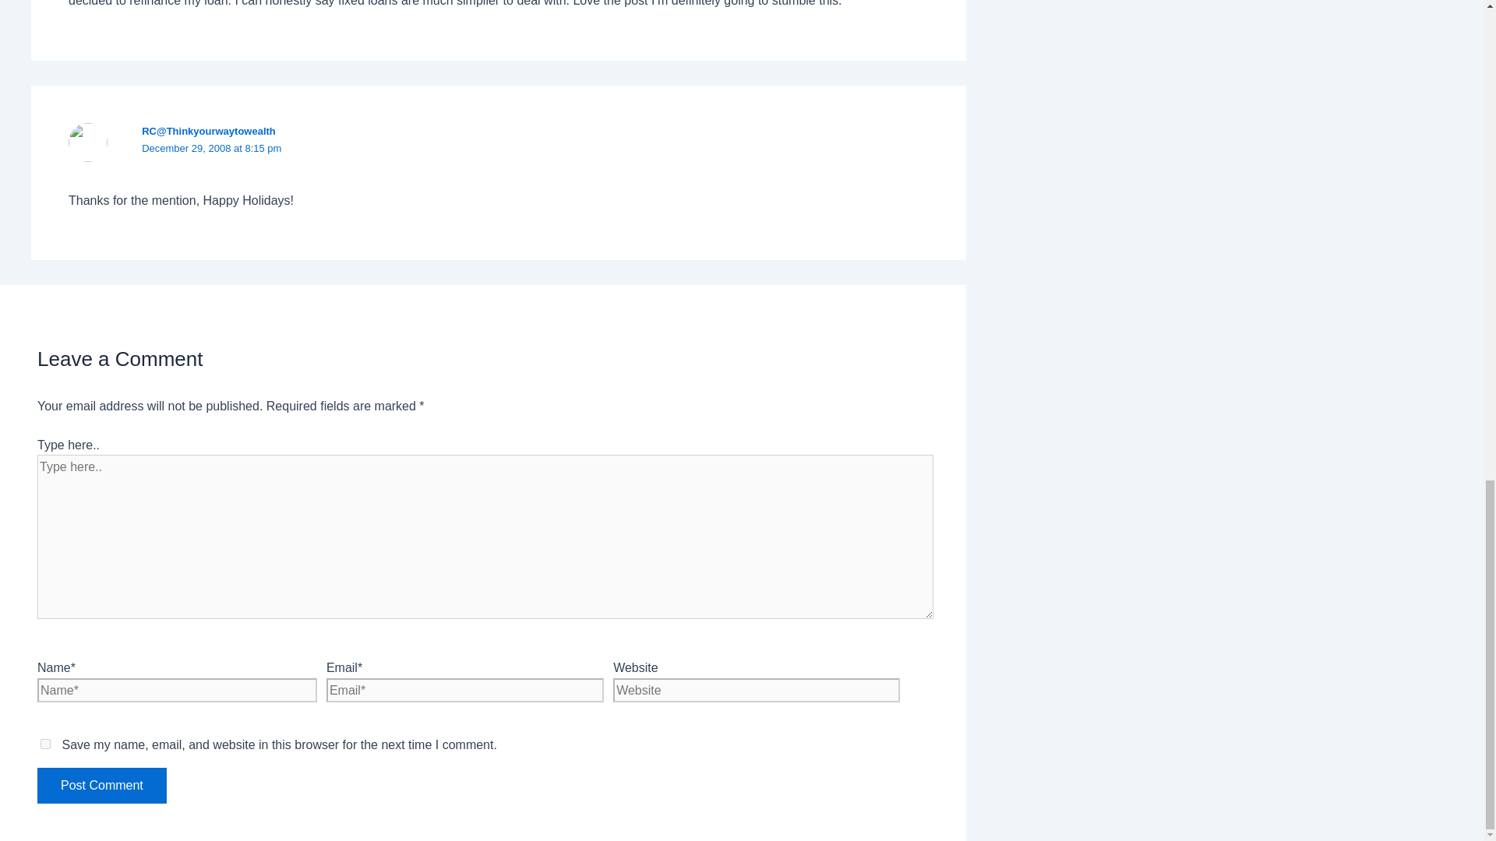 Image resolution: width=1496 pixels, height=841 pixels. I want to click on December 29, 2008 at 8:15 pm, so click(211, 148).